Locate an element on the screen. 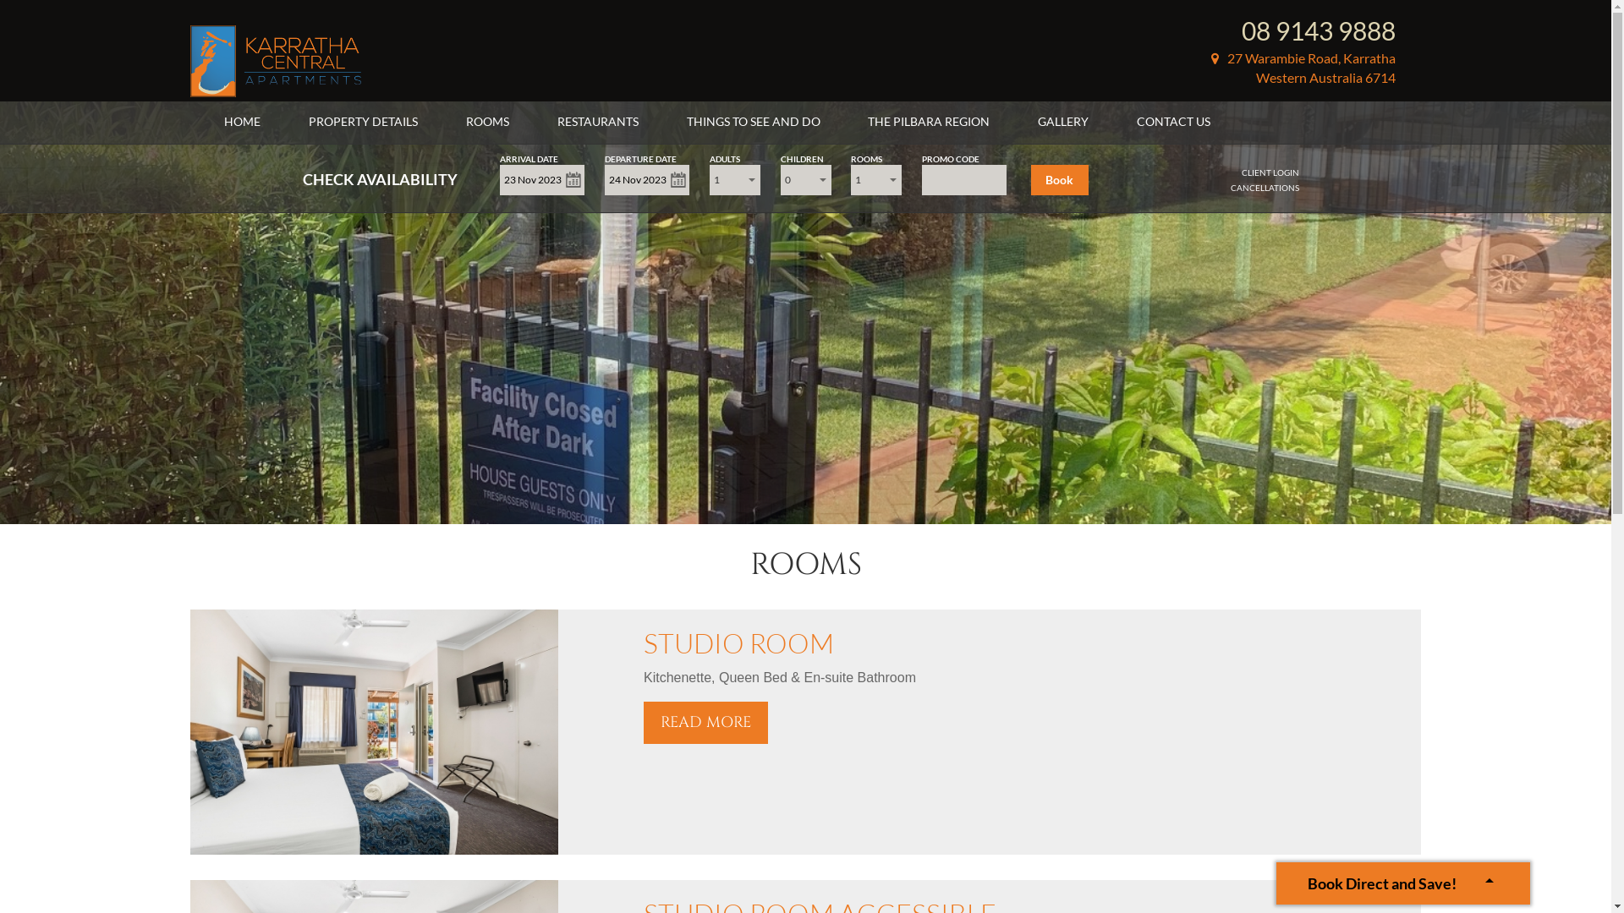 The width and height of the screenshot is (1624, 913). Book is located at coordinates (1060, 180).